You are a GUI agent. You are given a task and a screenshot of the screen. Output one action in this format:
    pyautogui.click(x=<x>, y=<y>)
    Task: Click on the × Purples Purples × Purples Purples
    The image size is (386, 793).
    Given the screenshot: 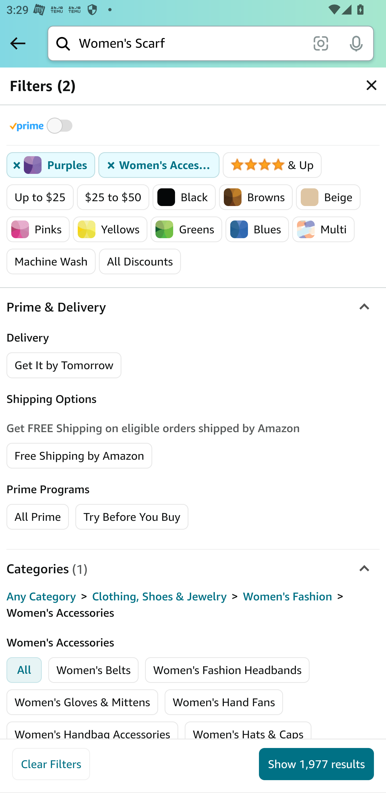 What is the action you would take?
    pyautogui.click(x=51, y=165)
    